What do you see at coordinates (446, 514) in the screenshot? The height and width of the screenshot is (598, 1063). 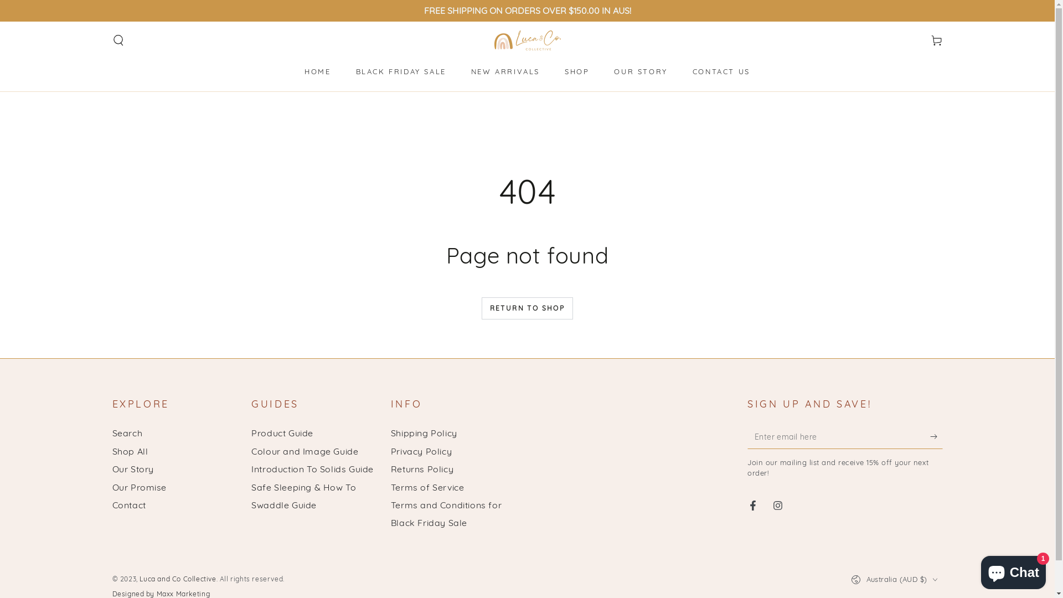 I see `Terms and Conditions for Black Friday Sale` at bounding box center [446, 514].